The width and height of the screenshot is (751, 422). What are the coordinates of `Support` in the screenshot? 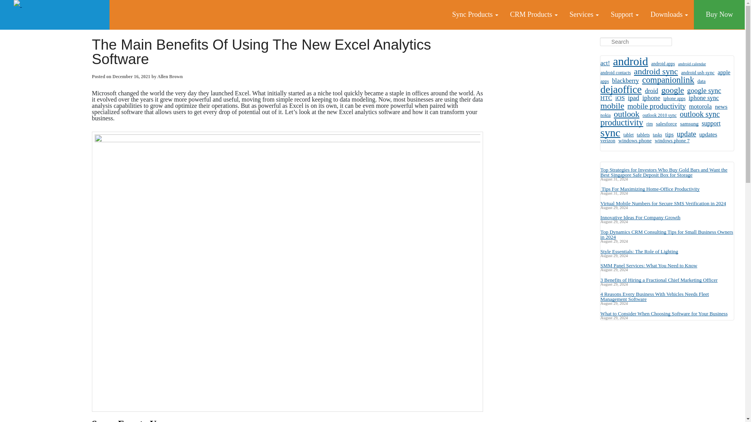 It's located at (624, 14).